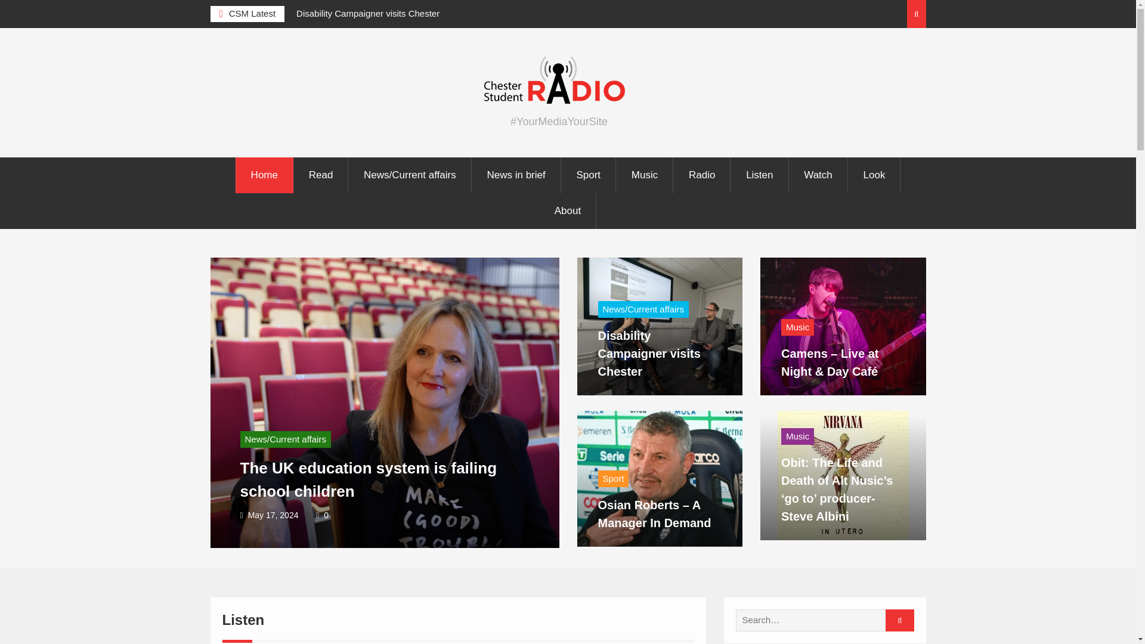 The image size is (1145, 644). What do you see at coordinates (760, 175) in the screenshot?
I see `Listen` at bounding box center [760, 175].